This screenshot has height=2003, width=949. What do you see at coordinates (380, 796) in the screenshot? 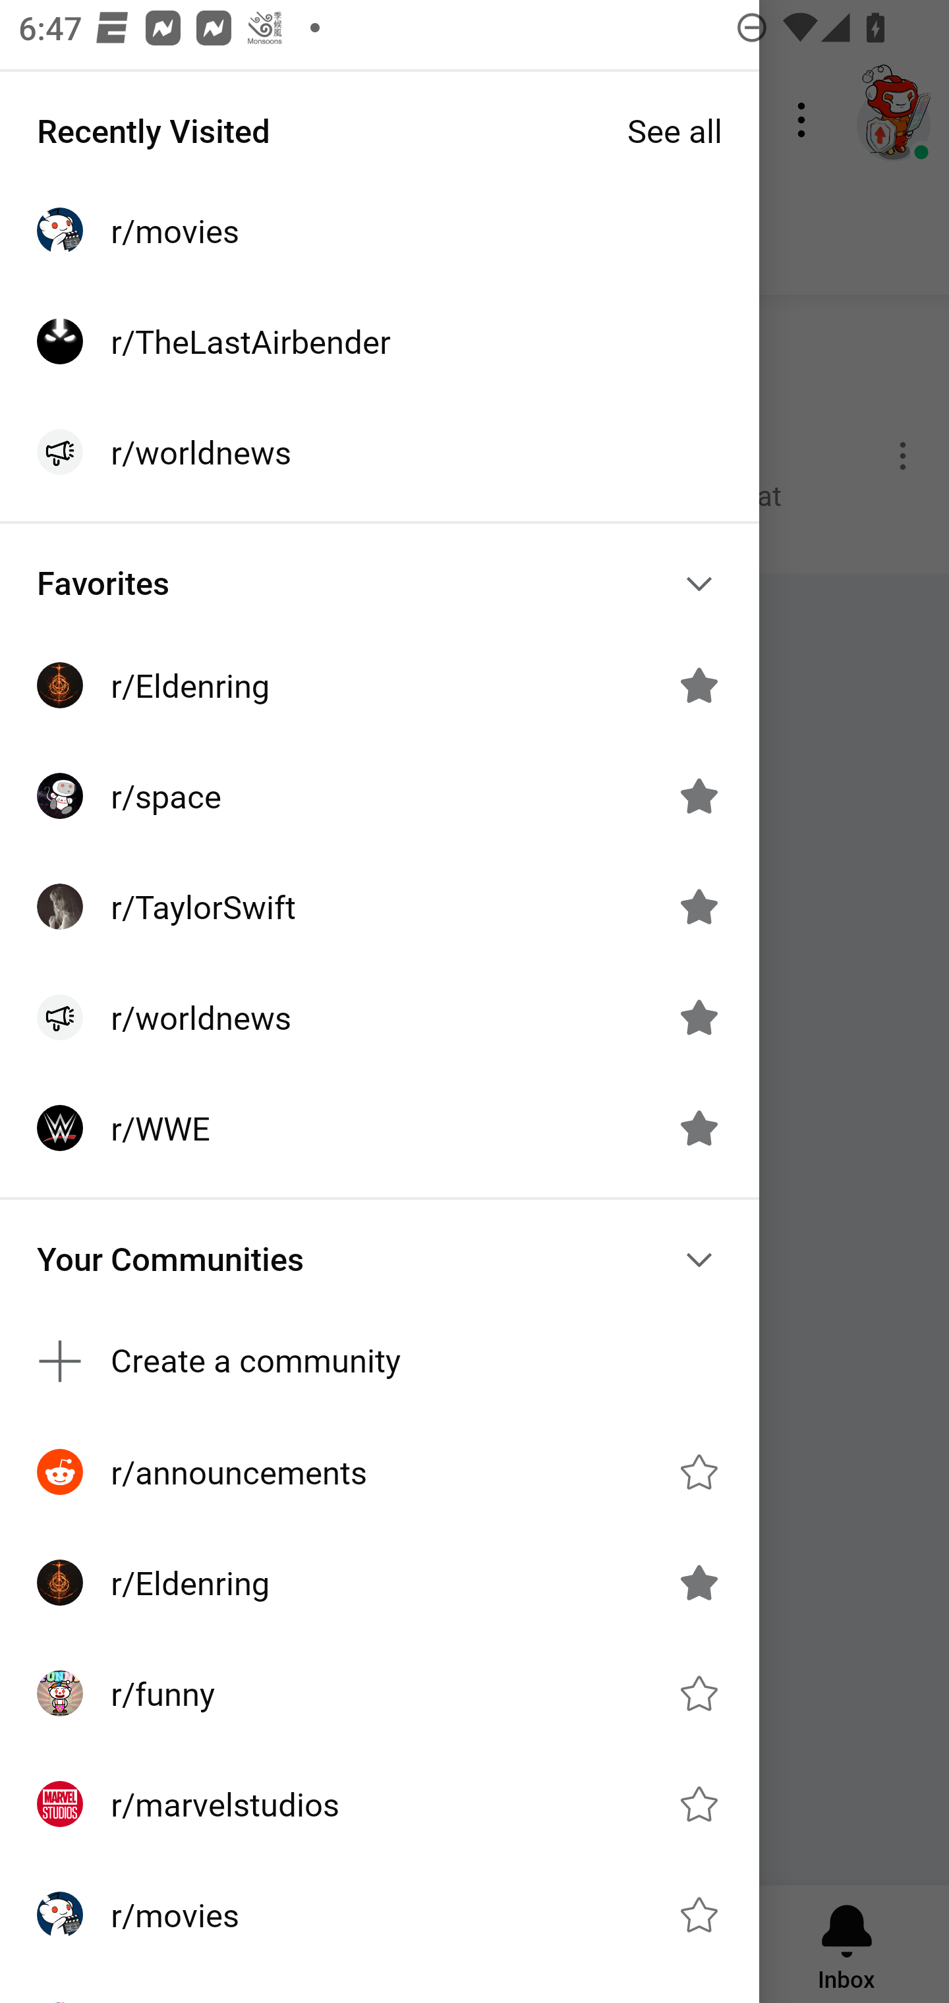
I see `r/space Unfavorite r/space` at bounding box center [380, 796].